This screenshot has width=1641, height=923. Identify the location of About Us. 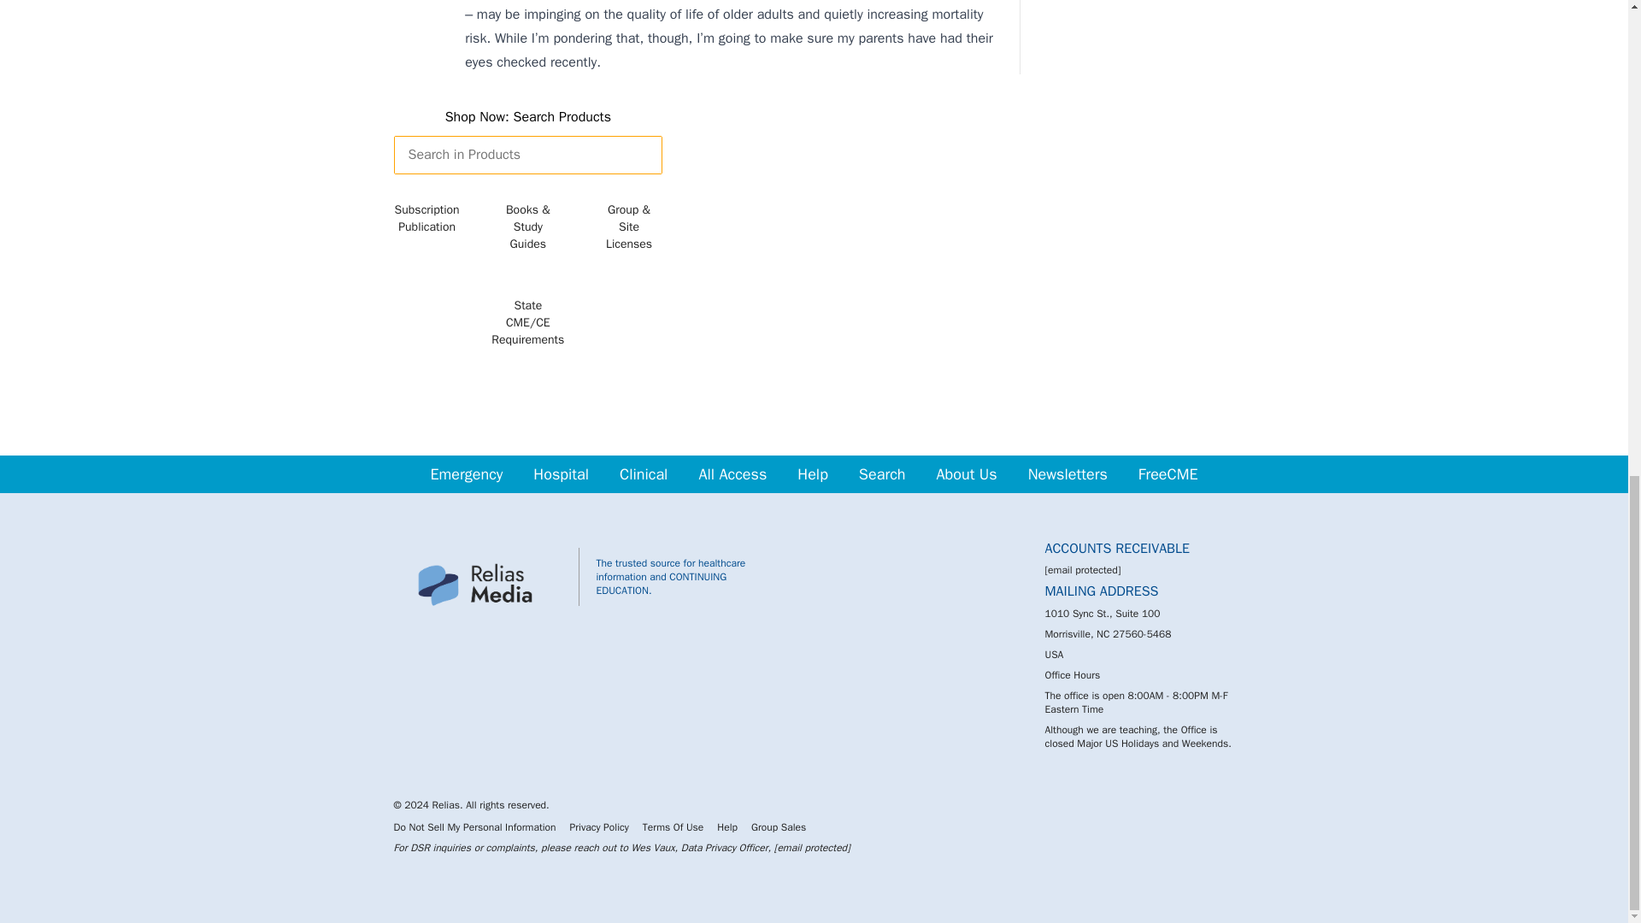
(966, 473).